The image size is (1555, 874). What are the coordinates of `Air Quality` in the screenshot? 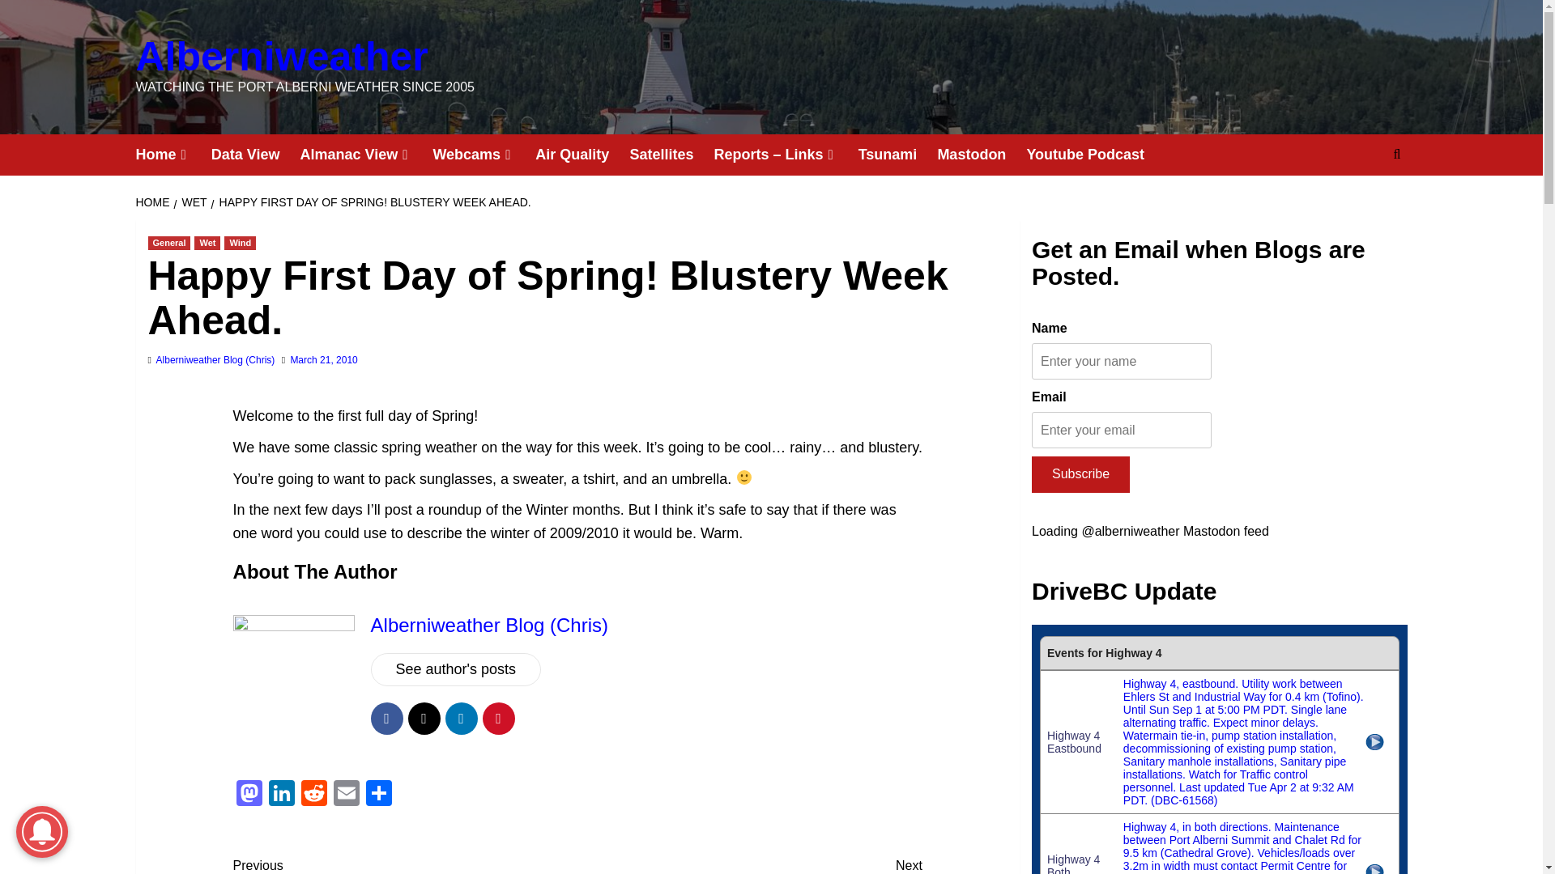 It's located at (582, 155).